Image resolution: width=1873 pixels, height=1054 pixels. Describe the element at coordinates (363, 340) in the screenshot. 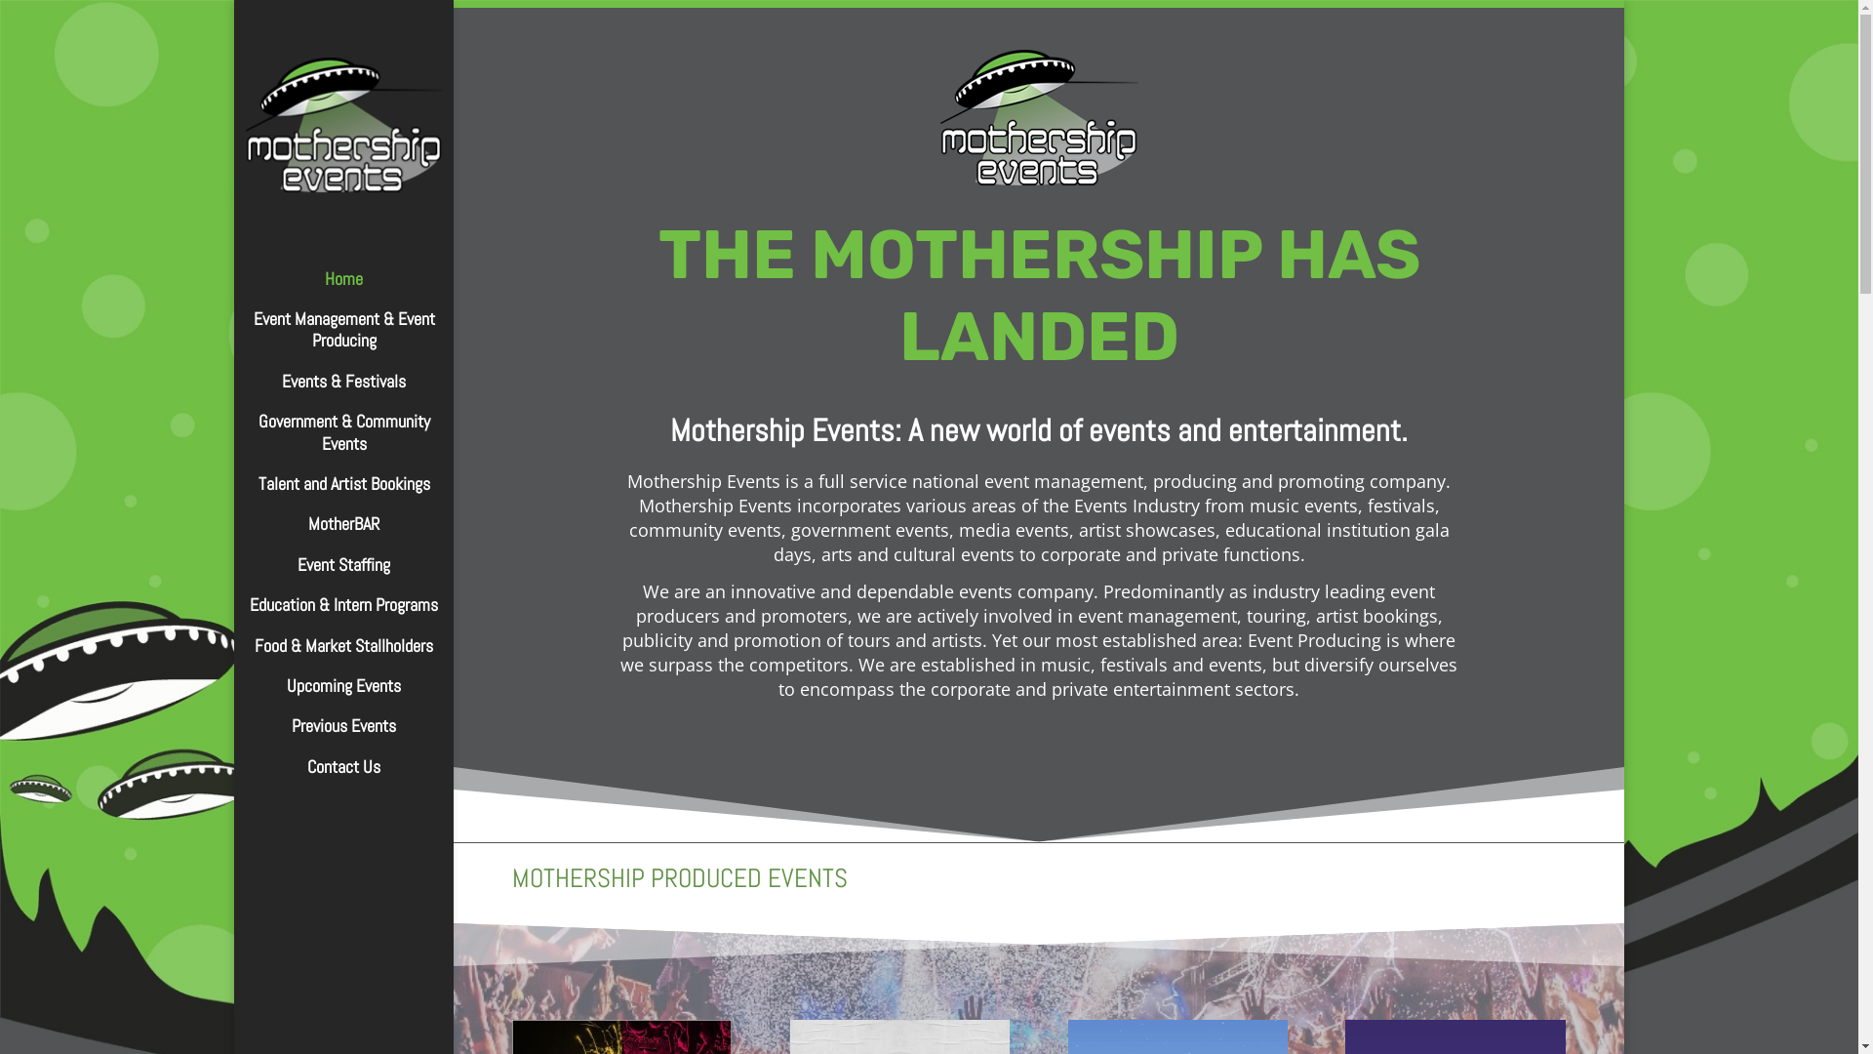

I see `Event Management & Event Producing` at that location.